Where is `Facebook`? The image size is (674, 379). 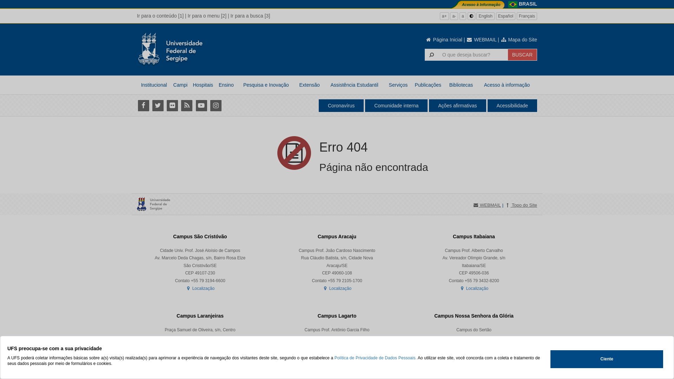 Facebook is located at coordinates (143, 105).